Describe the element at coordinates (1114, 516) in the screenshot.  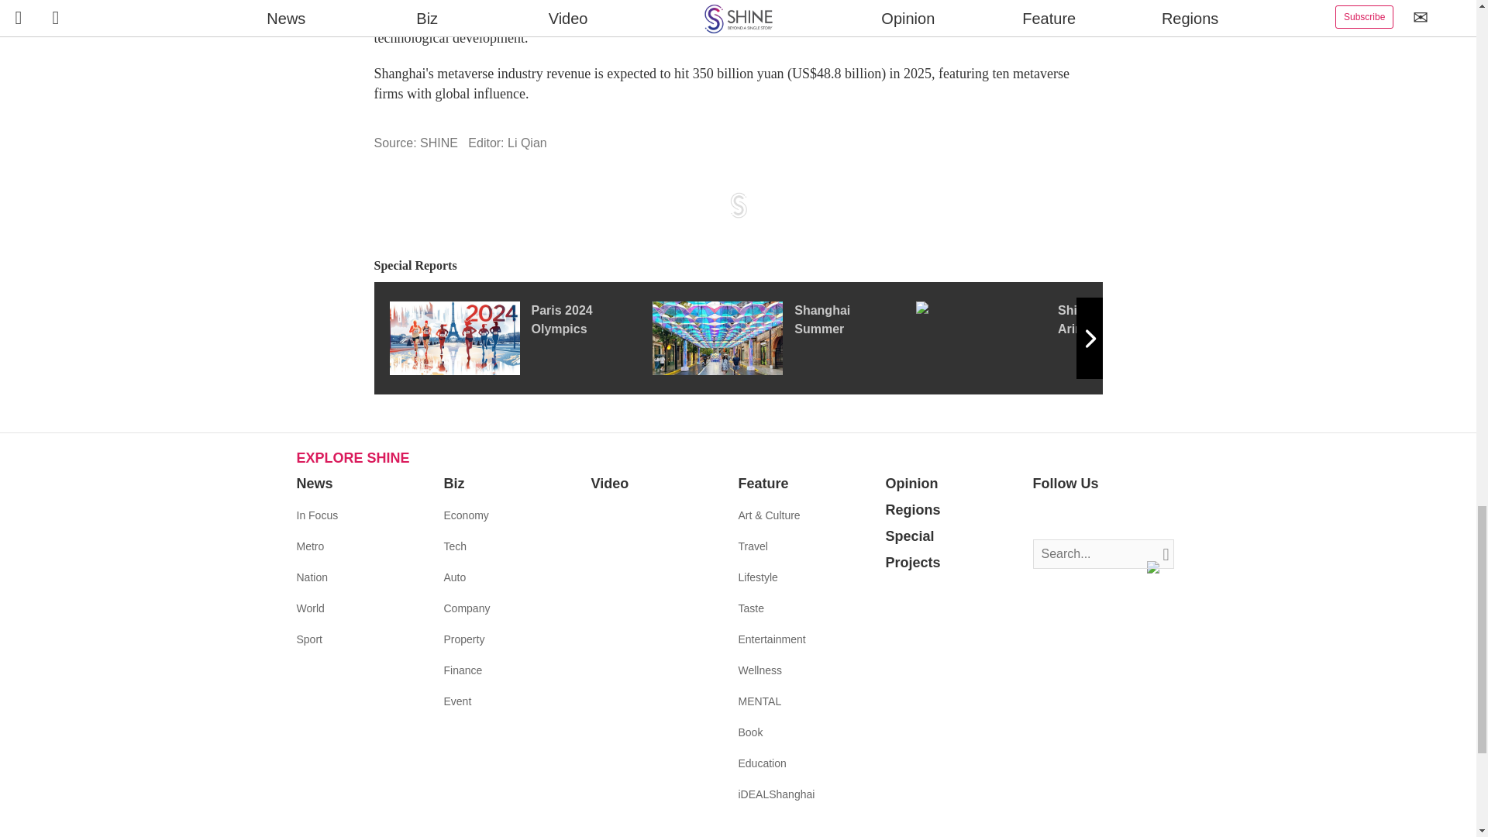
I see `Follow us on Youtube` at that location.